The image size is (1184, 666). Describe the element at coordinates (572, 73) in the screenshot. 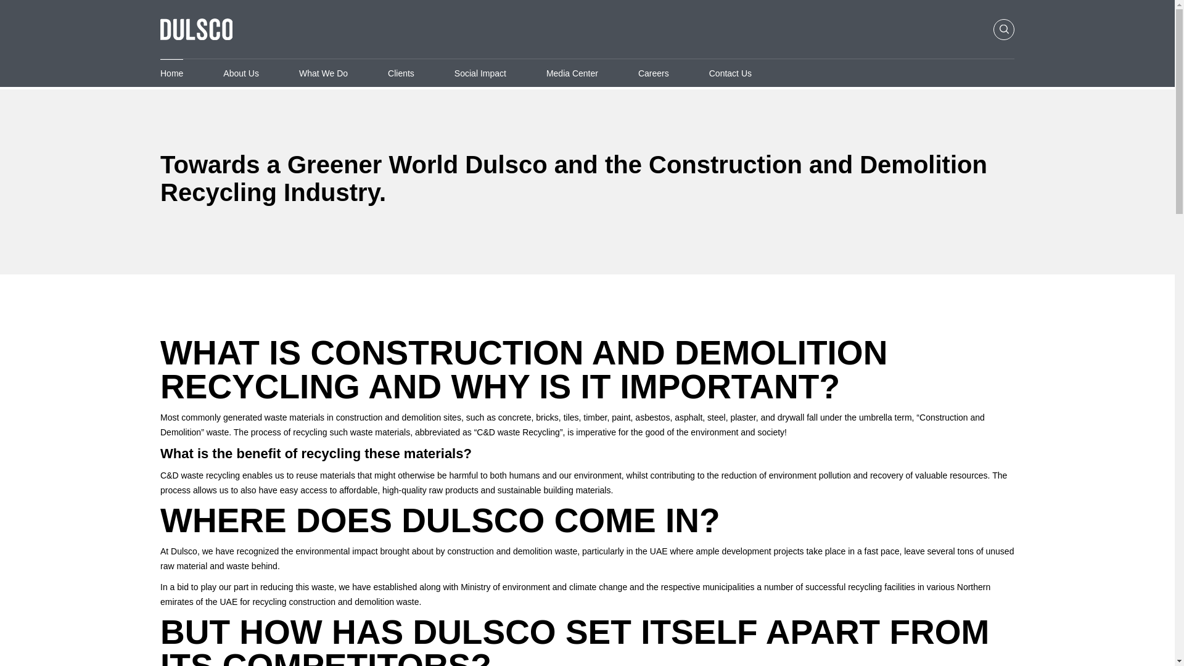

I see `Media Center` at that location.